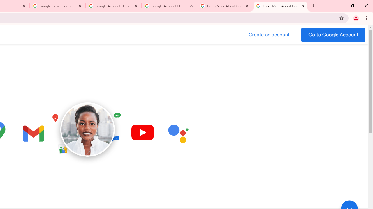  I want to click on Go to your Google Account, so click(333, 35).